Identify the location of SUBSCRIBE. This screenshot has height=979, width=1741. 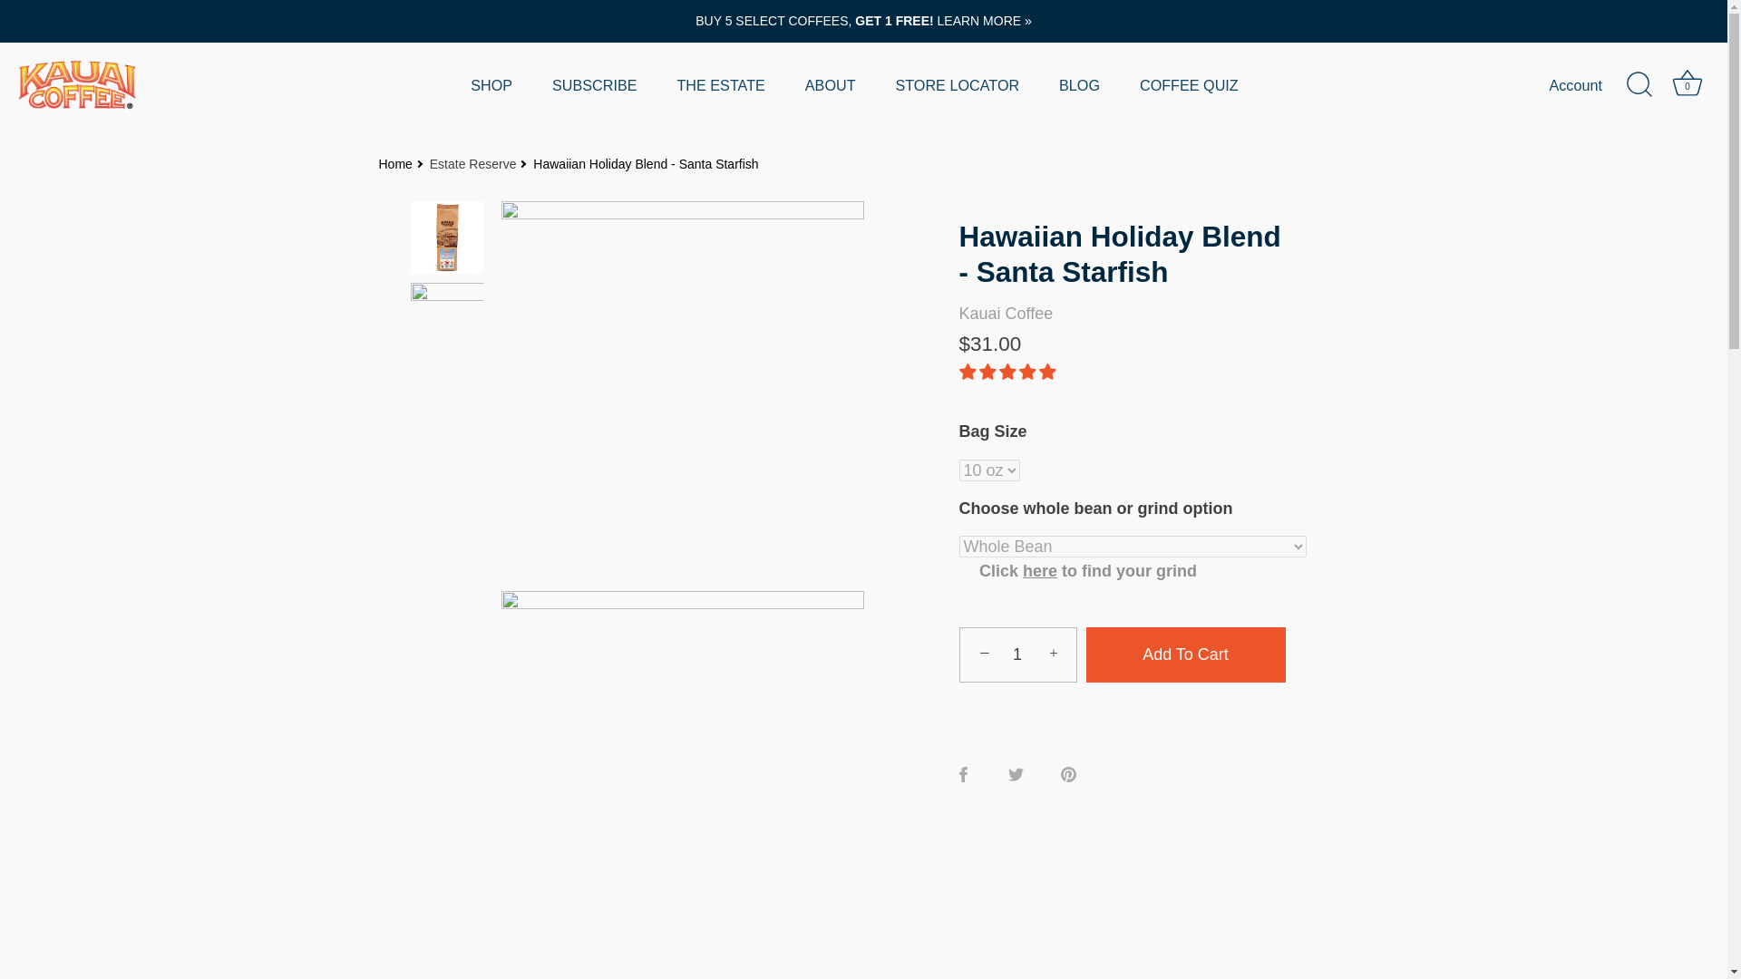
(594, 84).